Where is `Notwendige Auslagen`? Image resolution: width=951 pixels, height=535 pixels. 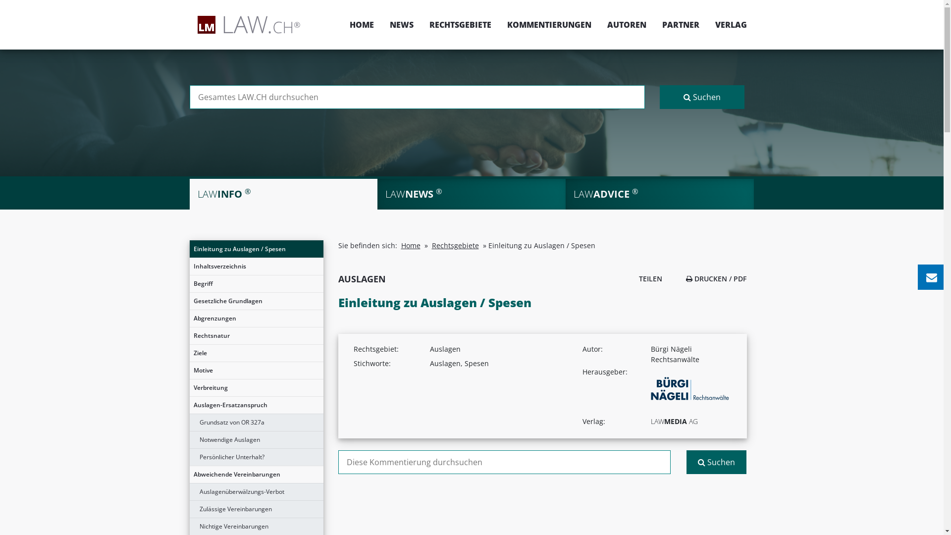
Notwendige Auslagen is located at coordinates (256, 440).